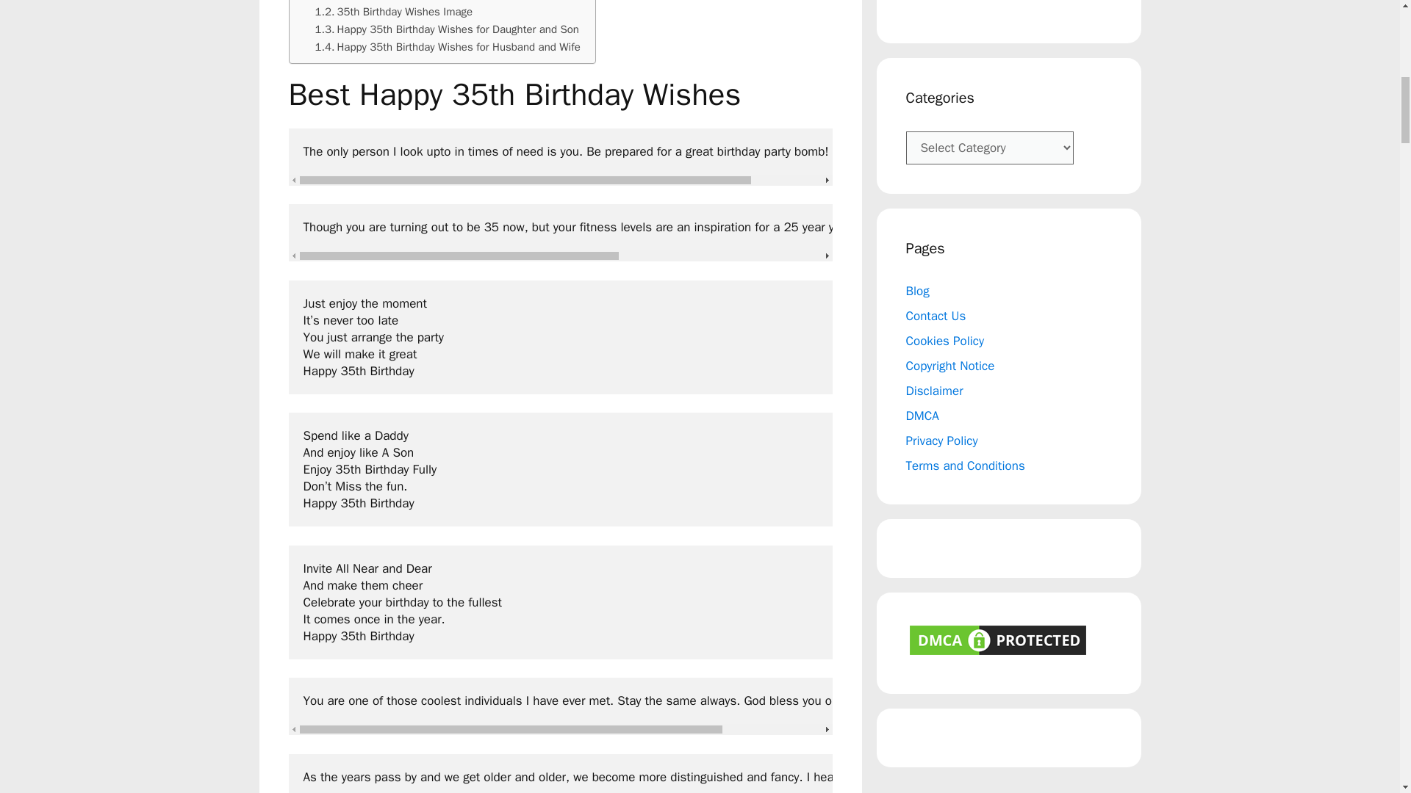  What do you see at coordinates (447, 29) in the screenshot?
I see `Happy 35th Birthday Wishes for Daughter and Son` at bounding box center [447, 29].